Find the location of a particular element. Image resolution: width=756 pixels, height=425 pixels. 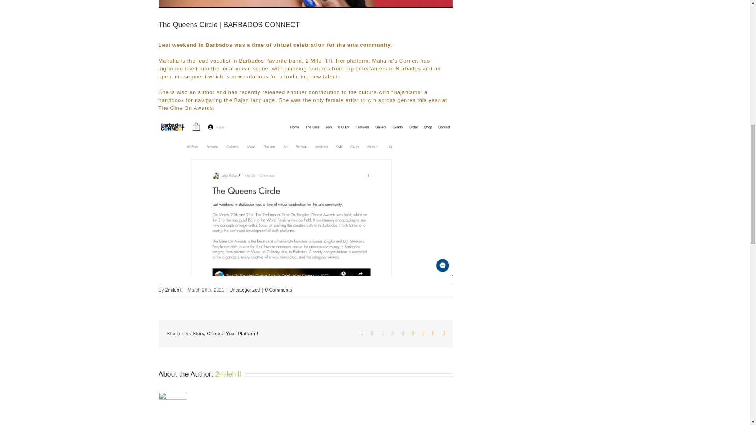

Uncategorized is located at coordinates (245, 290).